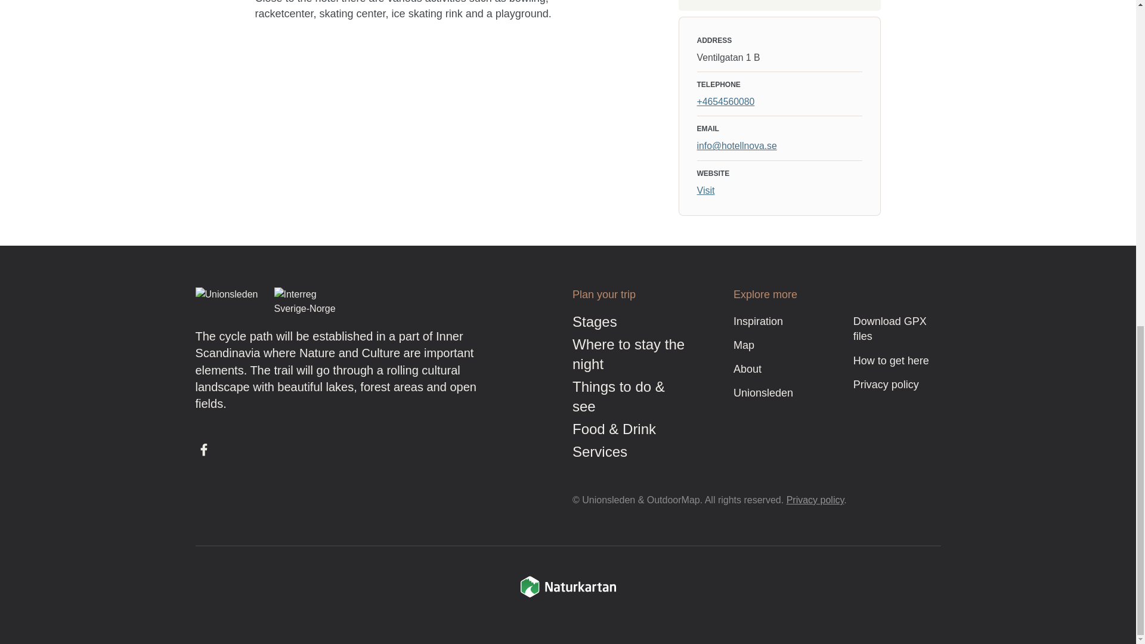 The image size is (1145, 644). What do you see at coordinates (308, 302) in the screenshot?
I see `Interreg Sverige-Norge` at bounding box center [308, 302].